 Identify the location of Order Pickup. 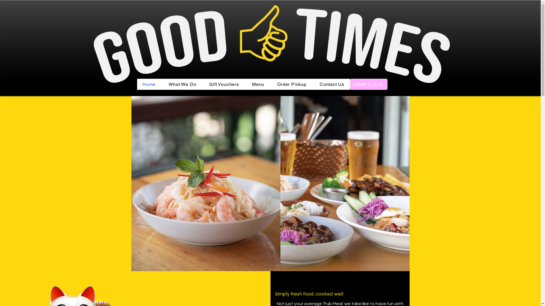
(292, 84).